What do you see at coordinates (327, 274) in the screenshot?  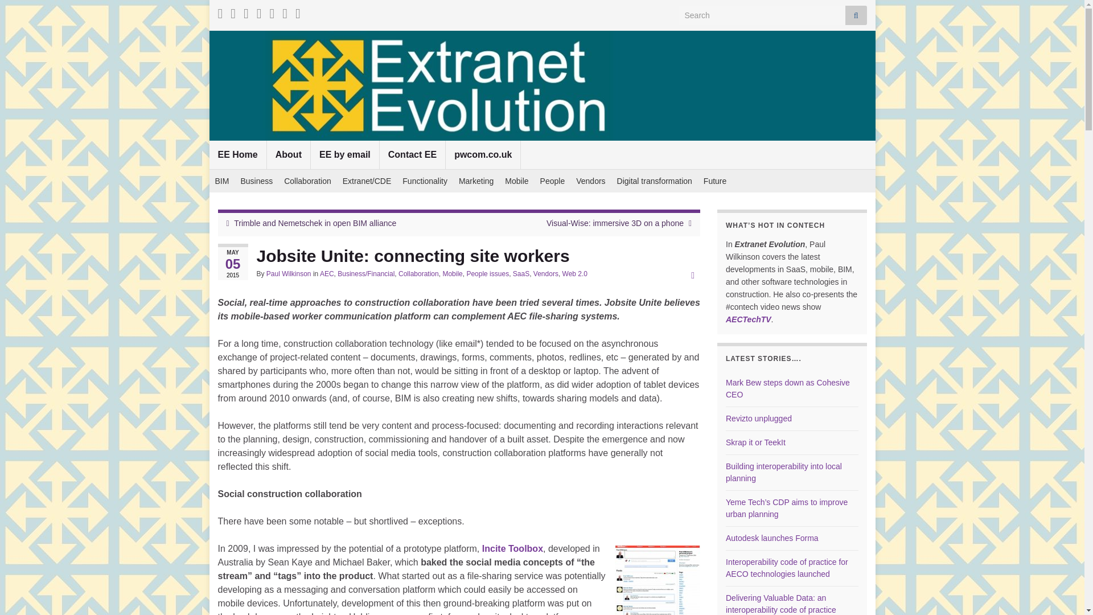 I see `AEC` at bounding box center [327, 274].